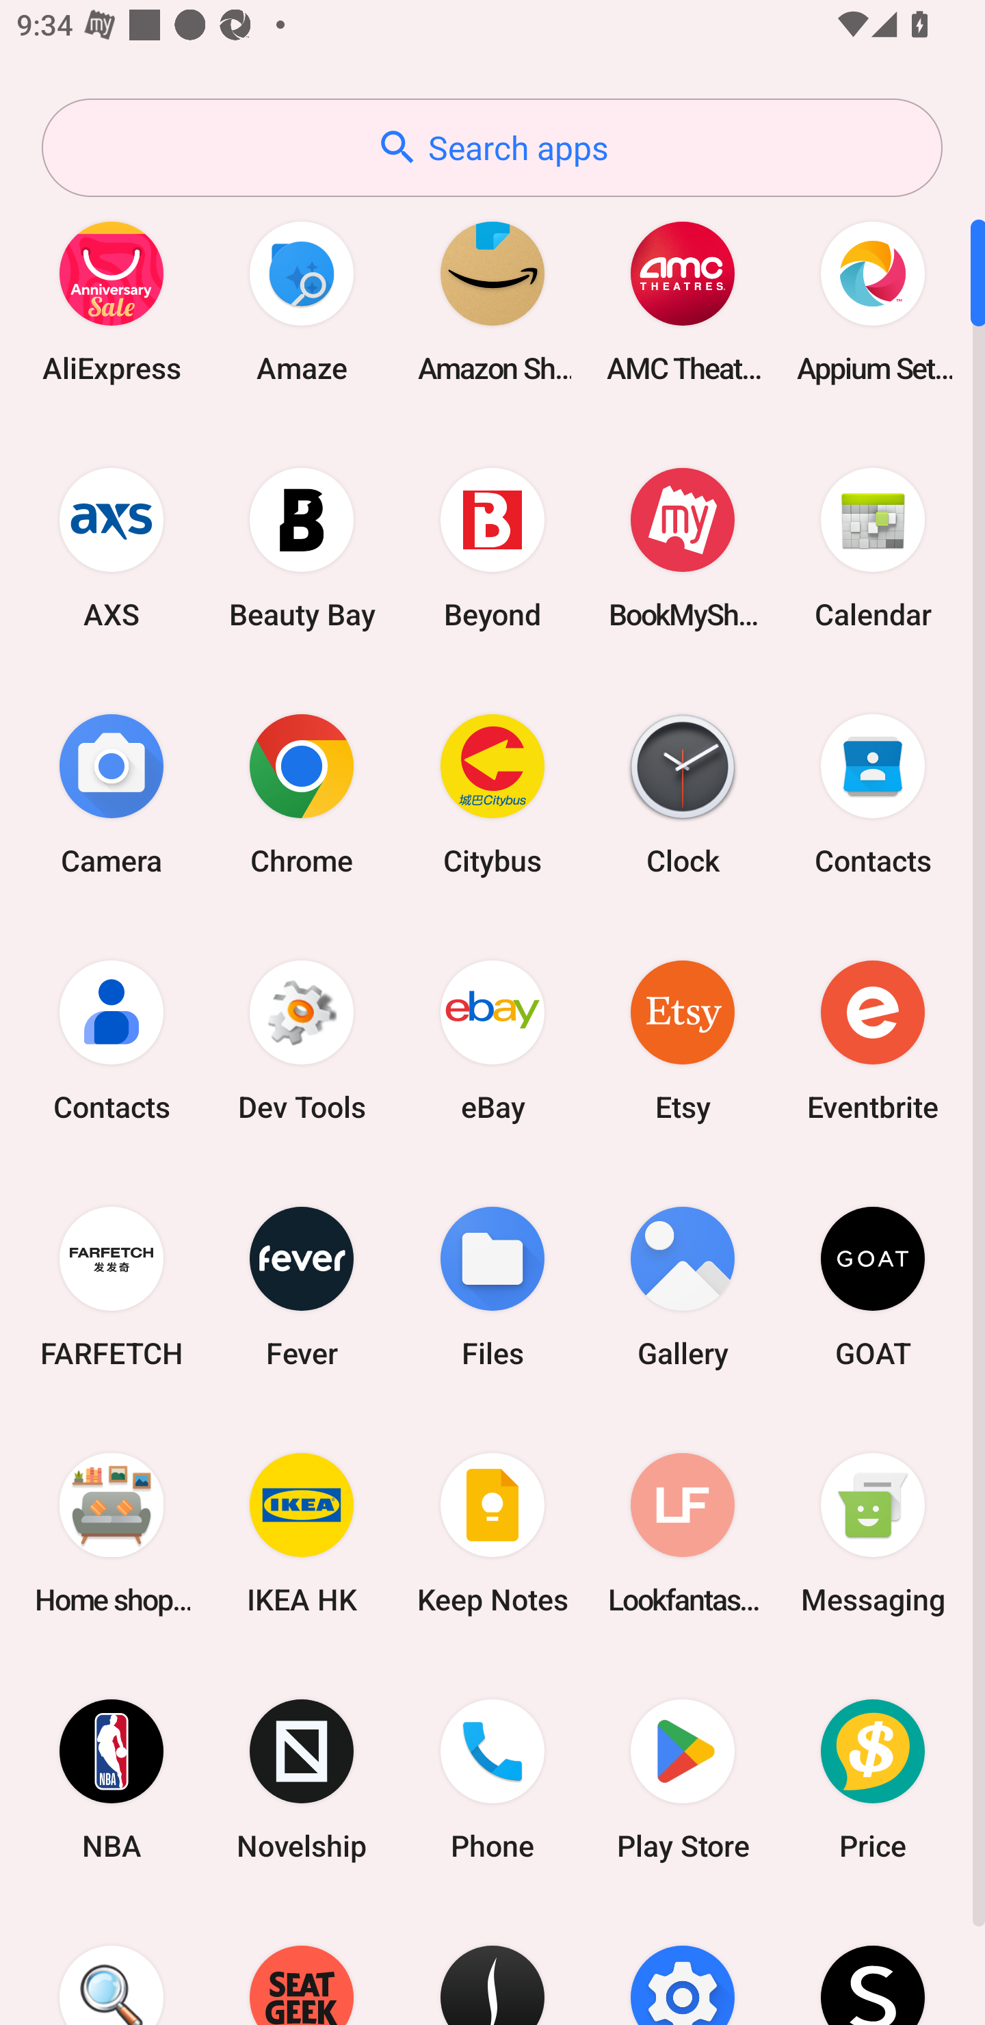  I want to click on Beauty Bay, so click(302, 547).